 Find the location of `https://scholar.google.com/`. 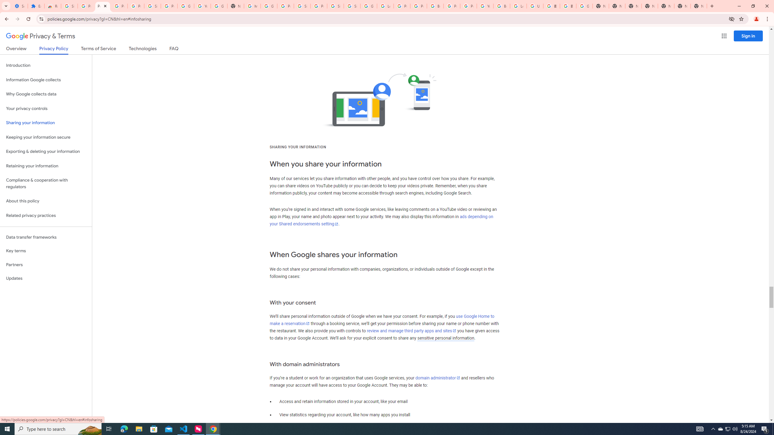

https://scholar.google.com/ is located at coordinates (252, 6).